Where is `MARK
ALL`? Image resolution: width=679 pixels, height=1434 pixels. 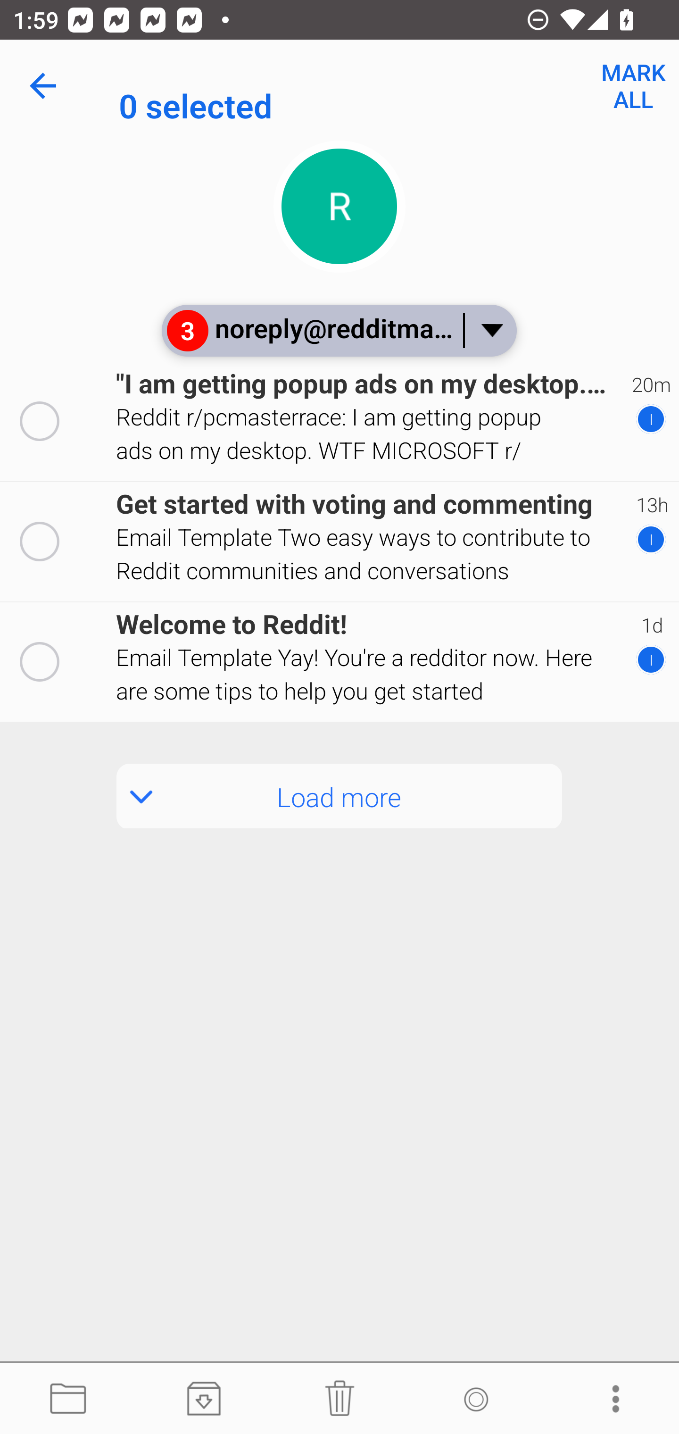 MARK
ALL is located at coordinates (633, 86).